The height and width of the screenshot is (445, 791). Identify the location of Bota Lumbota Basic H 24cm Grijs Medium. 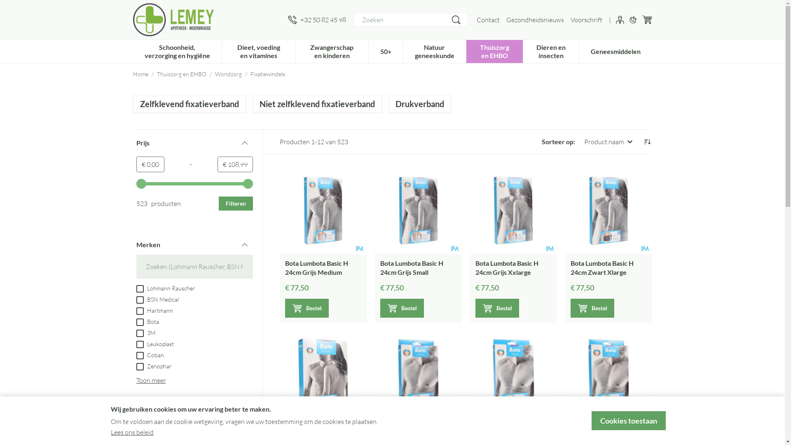
(316, 268).